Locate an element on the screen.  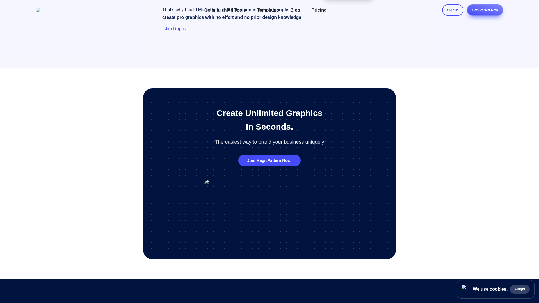
- Jim Raptis is located at coordinates (174, 29).